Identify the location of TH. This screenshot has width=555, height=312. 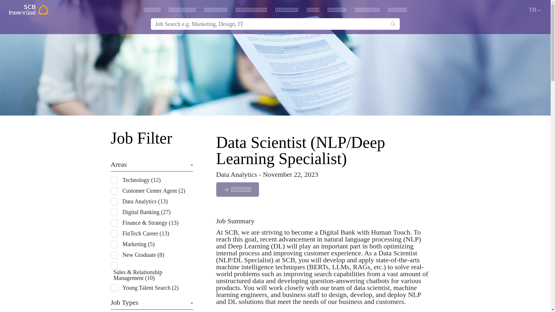
(535, 10).